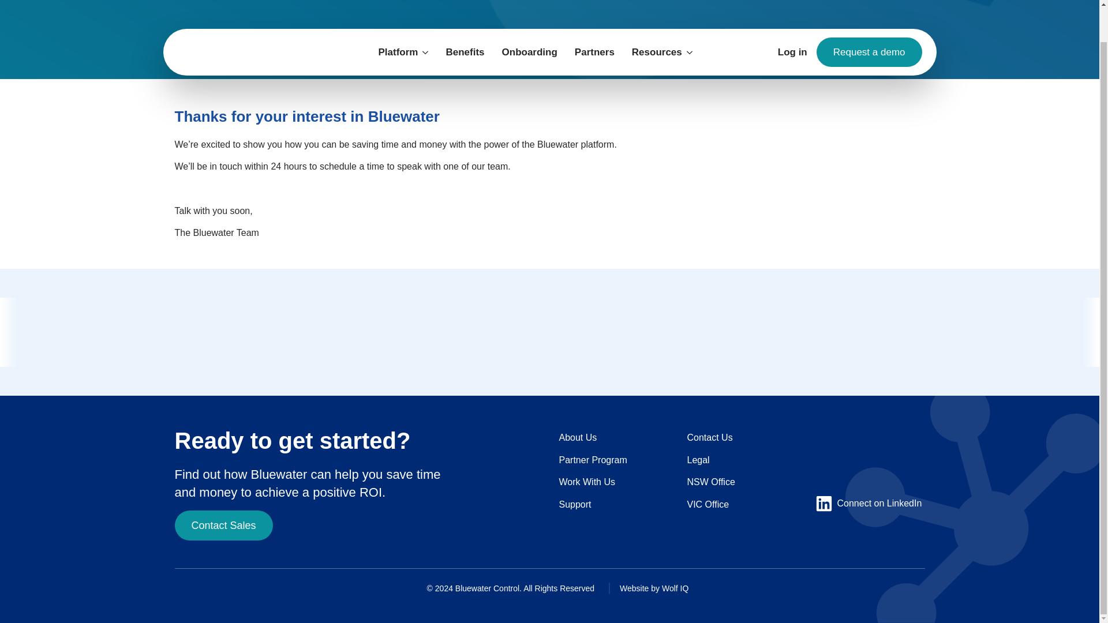  What do you see at coordinates (465, 16) in the screenshot?
I see `Benefits` at bounding box center [465, 16].